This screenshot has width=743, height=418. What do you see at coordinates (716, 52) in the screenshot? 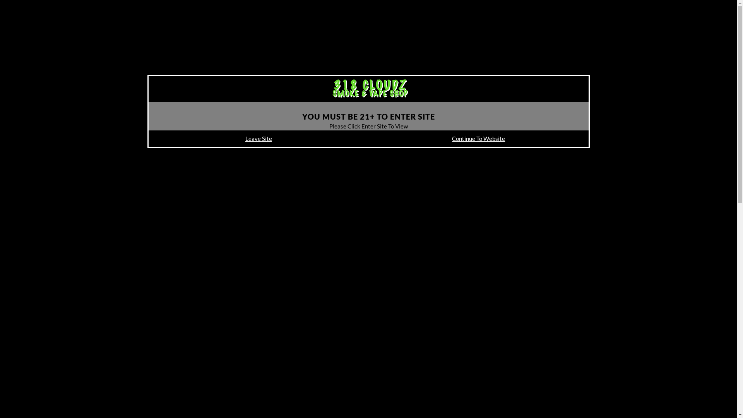
I see `CONTACT` at bounding box center [716, 52].